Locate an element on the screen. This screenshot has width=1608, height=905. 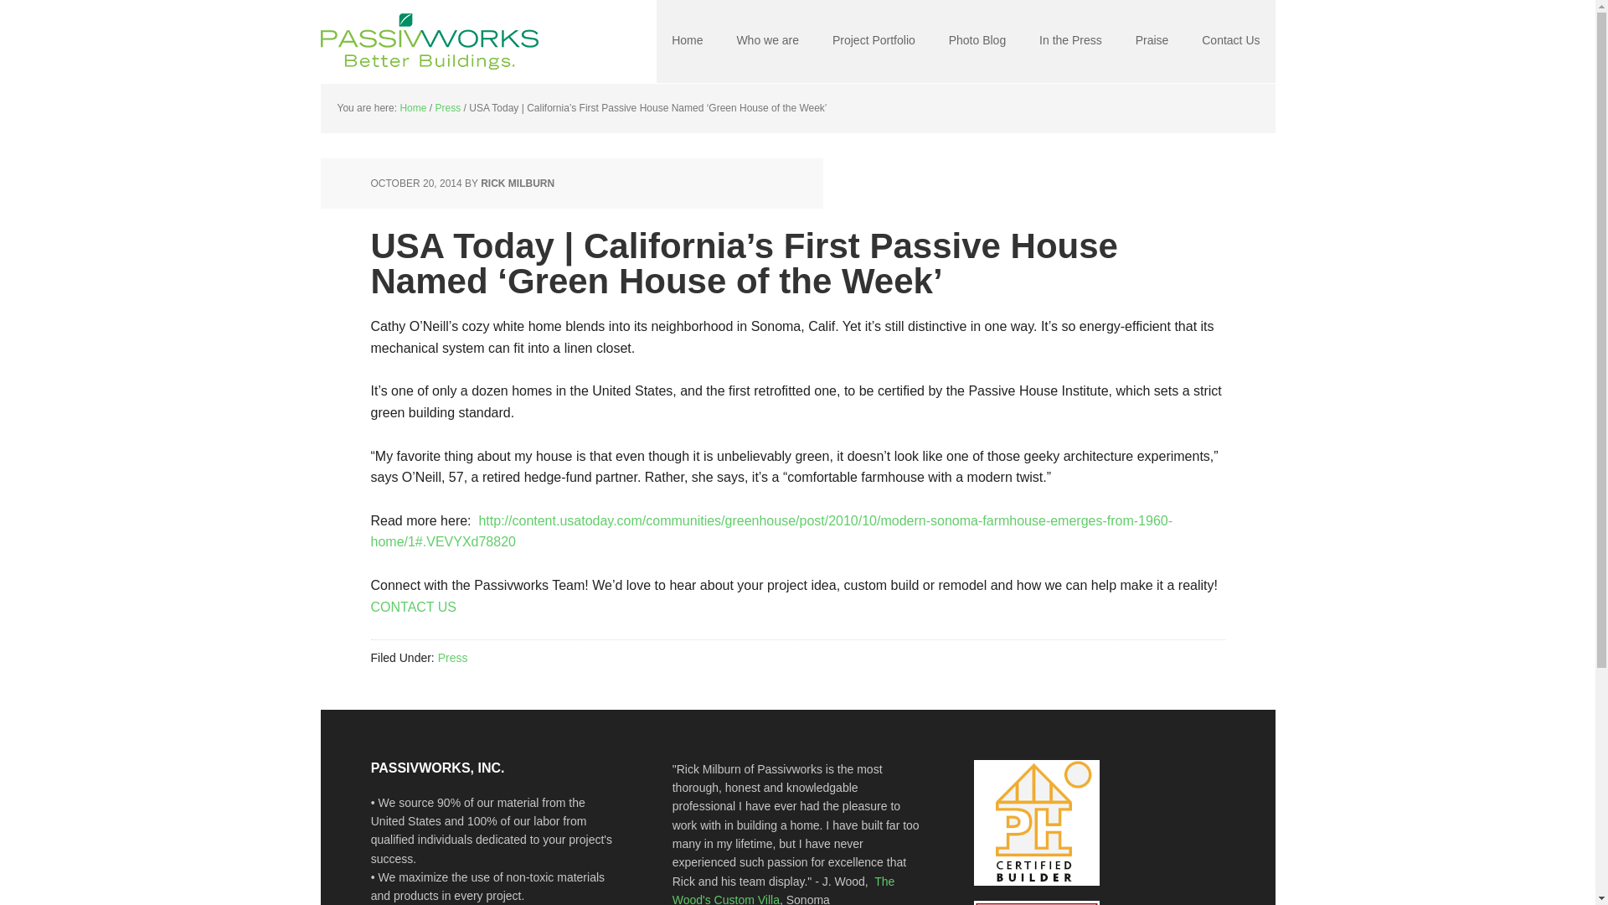
The Wood's Custom Villa is located at coordinates (784, 890).